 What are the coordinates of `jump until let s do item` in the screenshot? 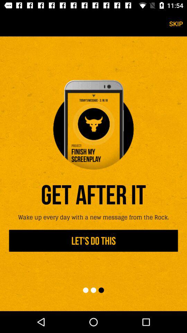 It's located at (93, 241).